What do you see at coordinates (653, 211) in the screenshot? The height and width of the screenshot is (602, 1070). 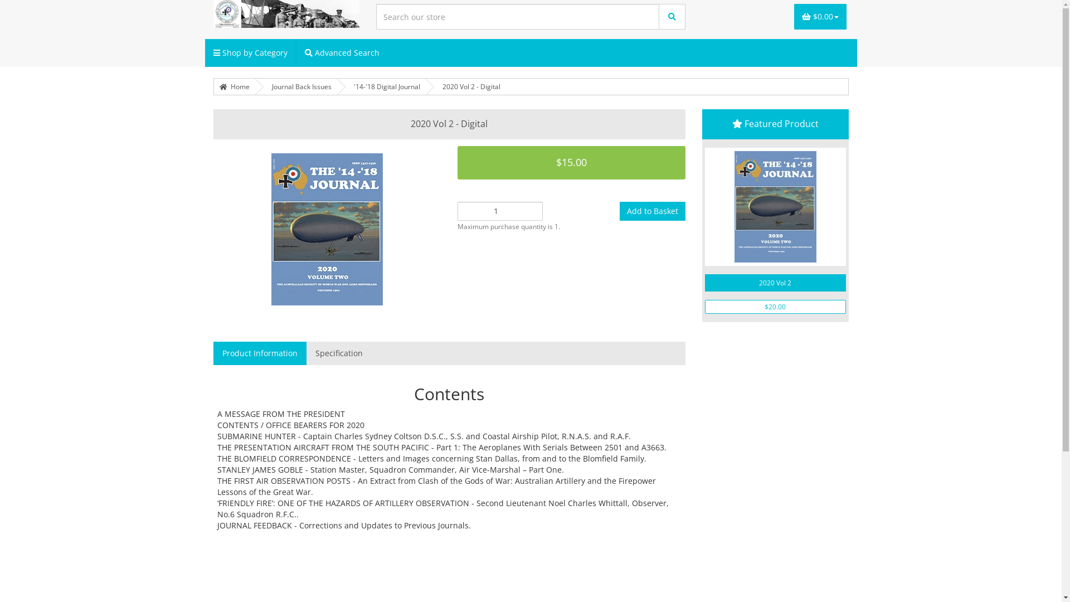 I see `Add to Basket` at bounding box center [653, 211].